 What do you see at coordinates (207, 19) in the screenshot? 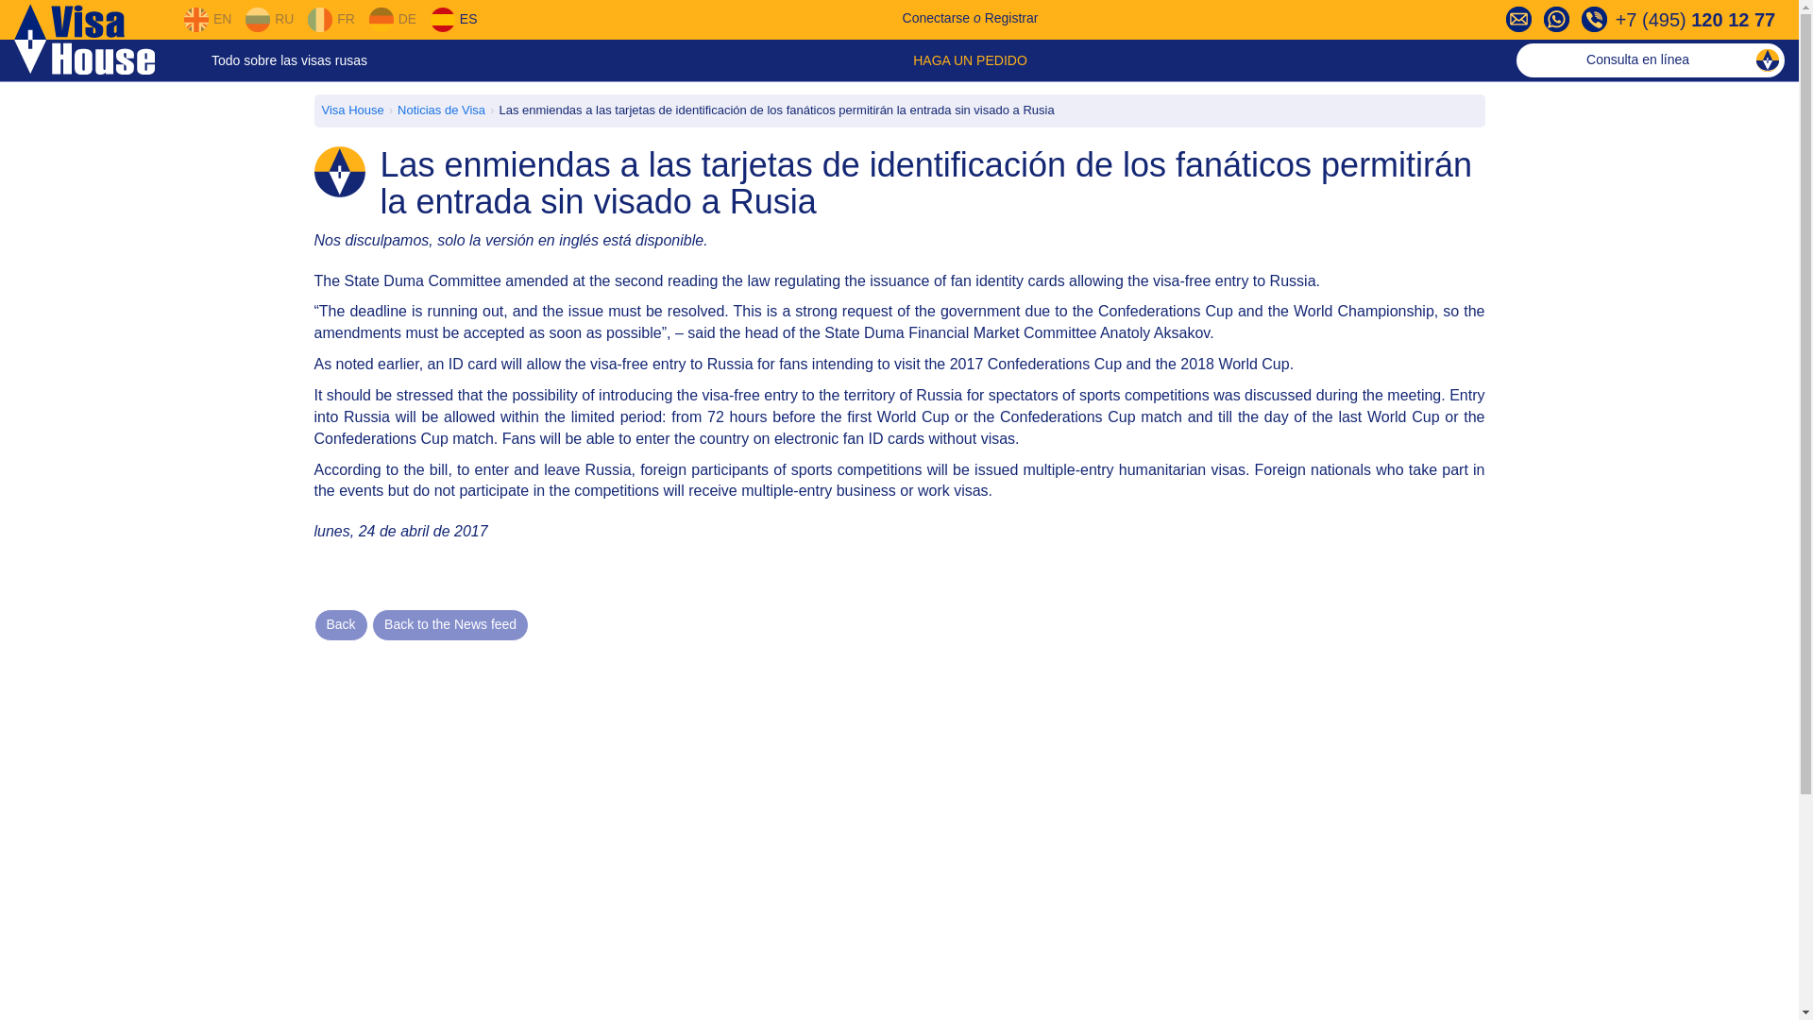
I see `EN` at bounding box center [207, 19].